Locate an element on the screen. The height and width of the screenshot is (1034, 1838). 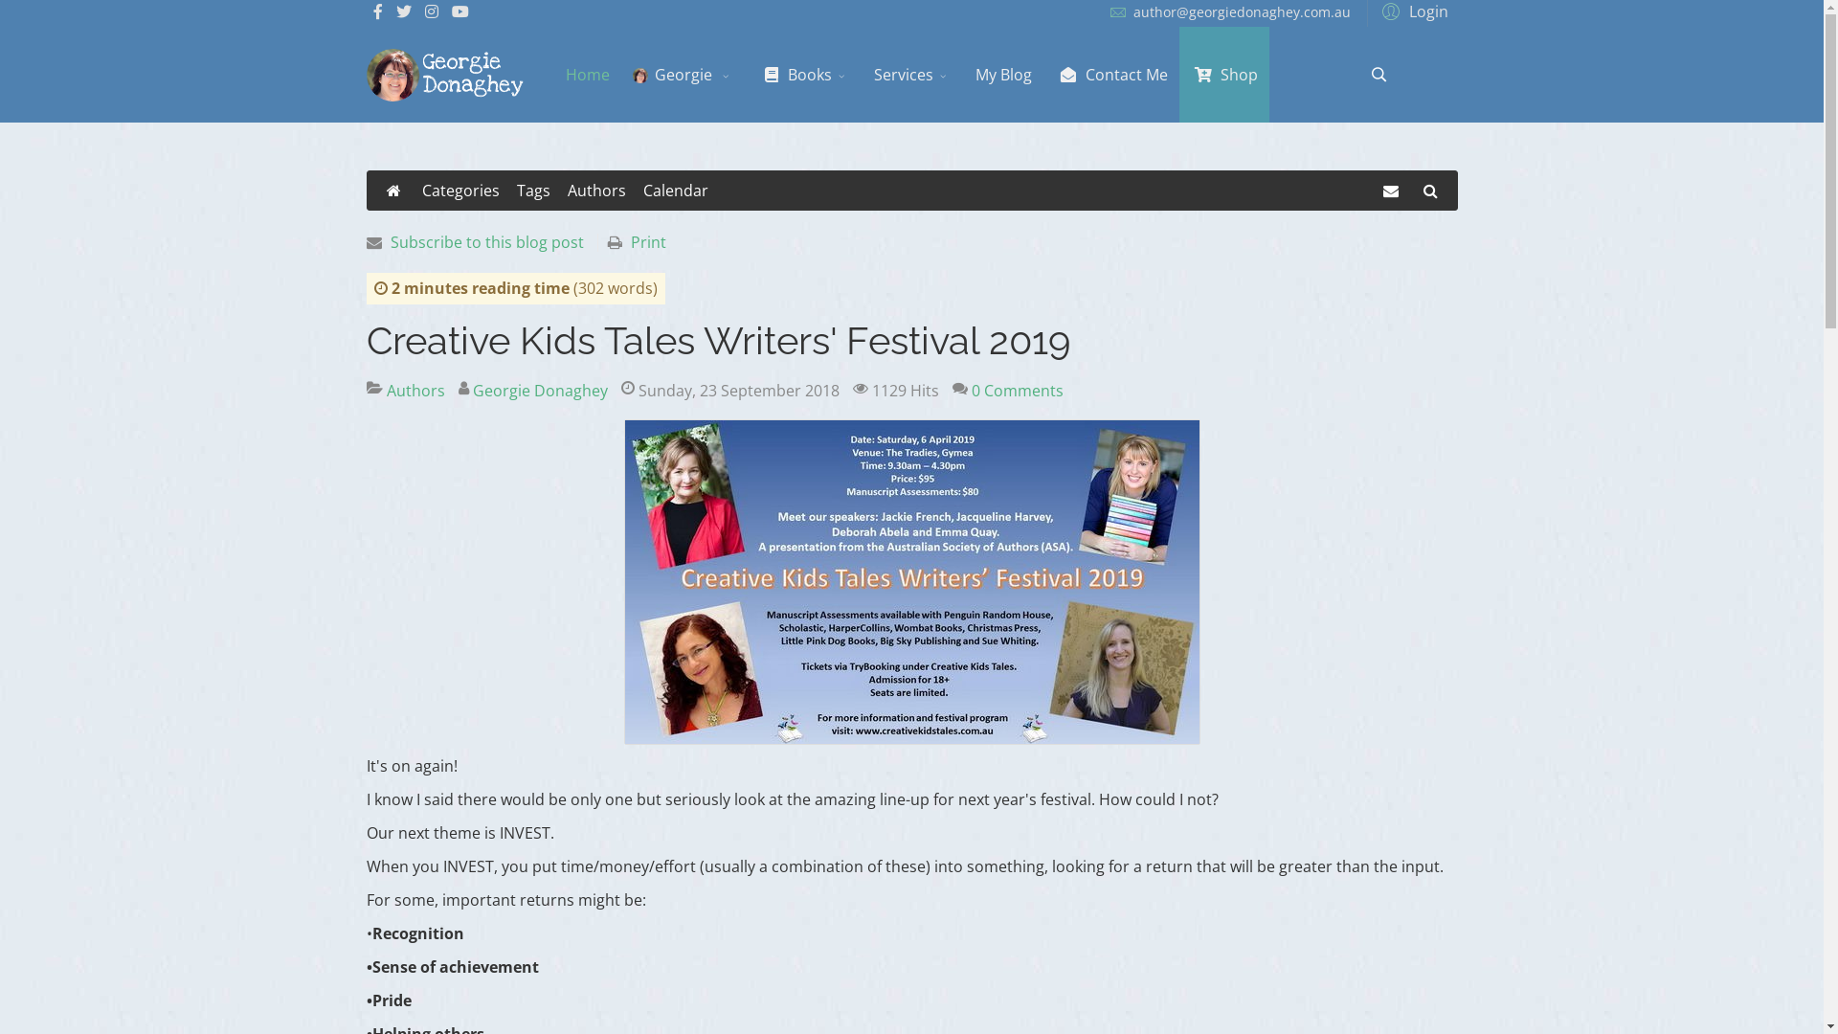
Authors is located at coordinates (595, 191).